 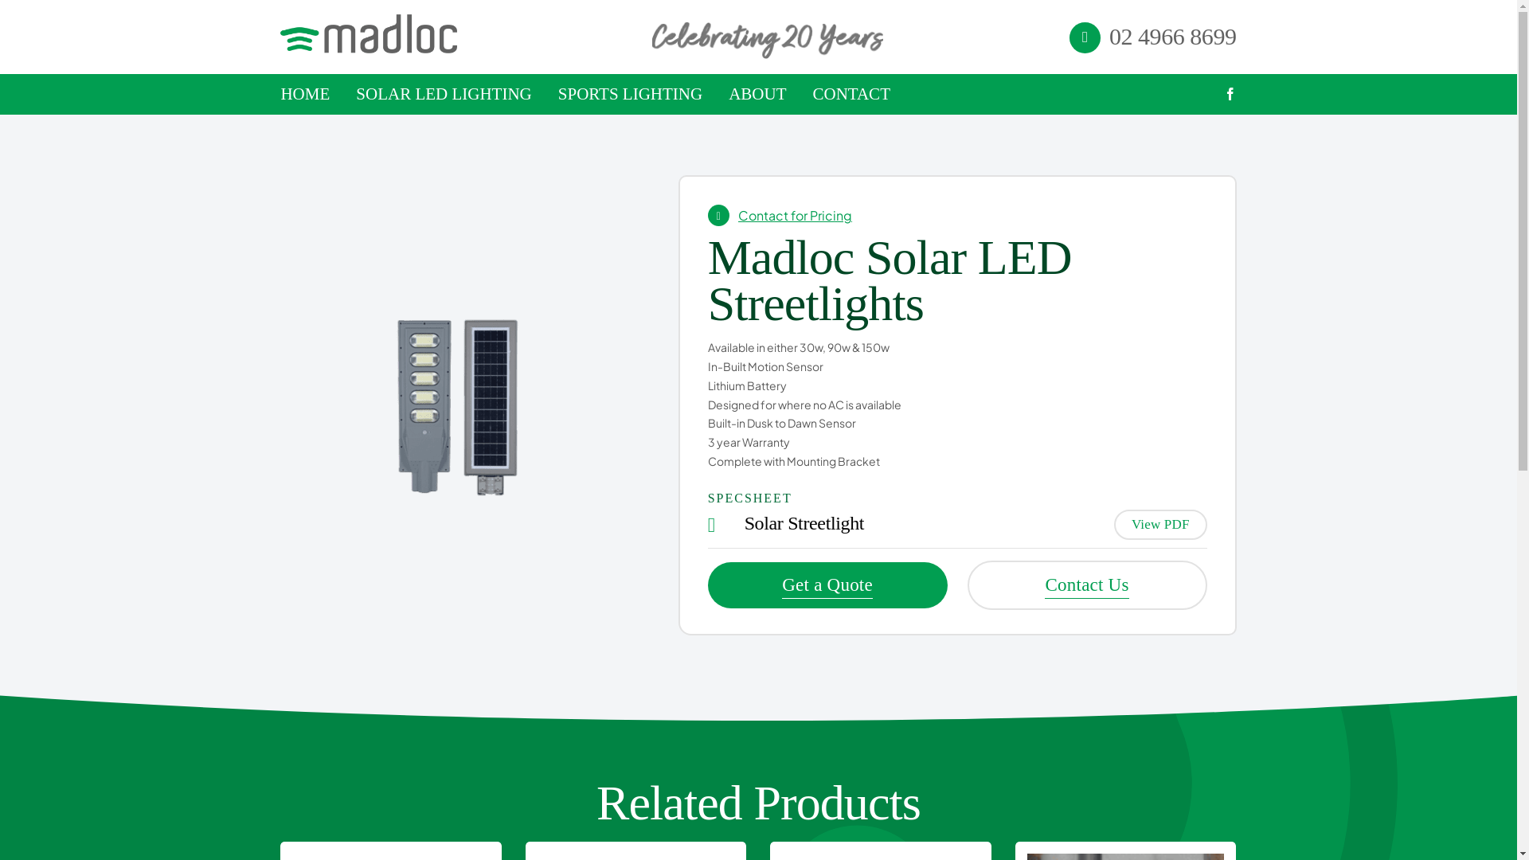 What do you see at coordinates (757, 94) in the screenshot?
I see `ABOUT` at bounding box center [757, 94].